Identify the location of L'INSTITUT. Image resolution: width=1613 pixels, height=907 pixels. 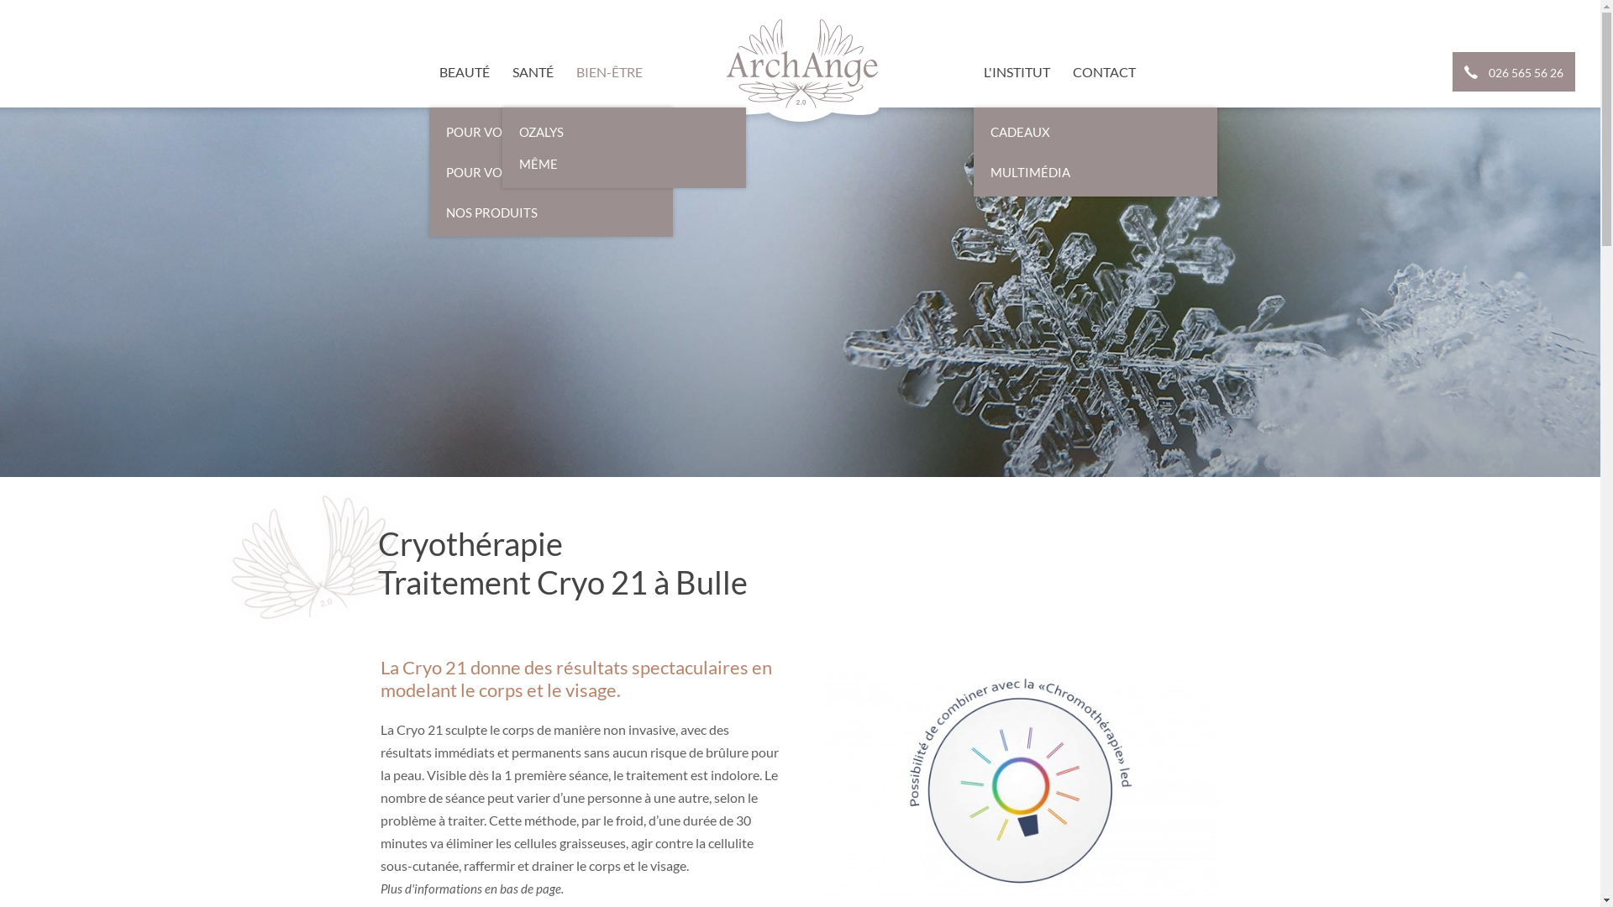
(1017, 72).